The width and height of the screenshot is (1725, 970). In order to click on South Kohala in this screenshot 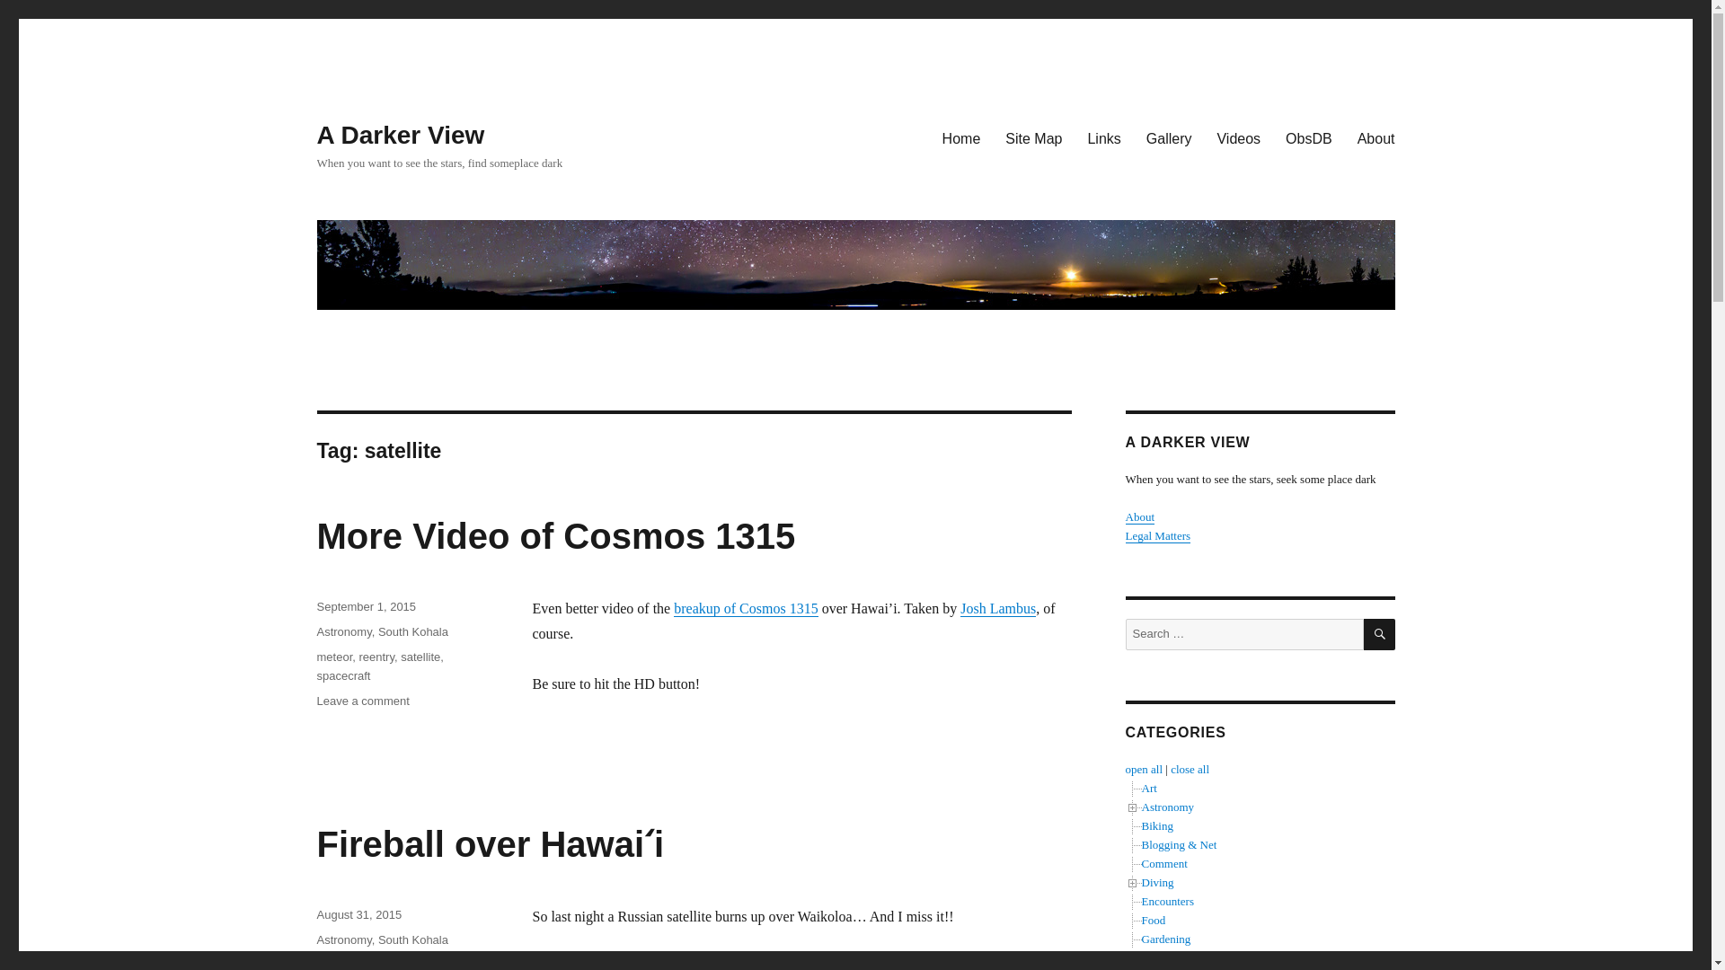, I will do `click(413, 939)`.